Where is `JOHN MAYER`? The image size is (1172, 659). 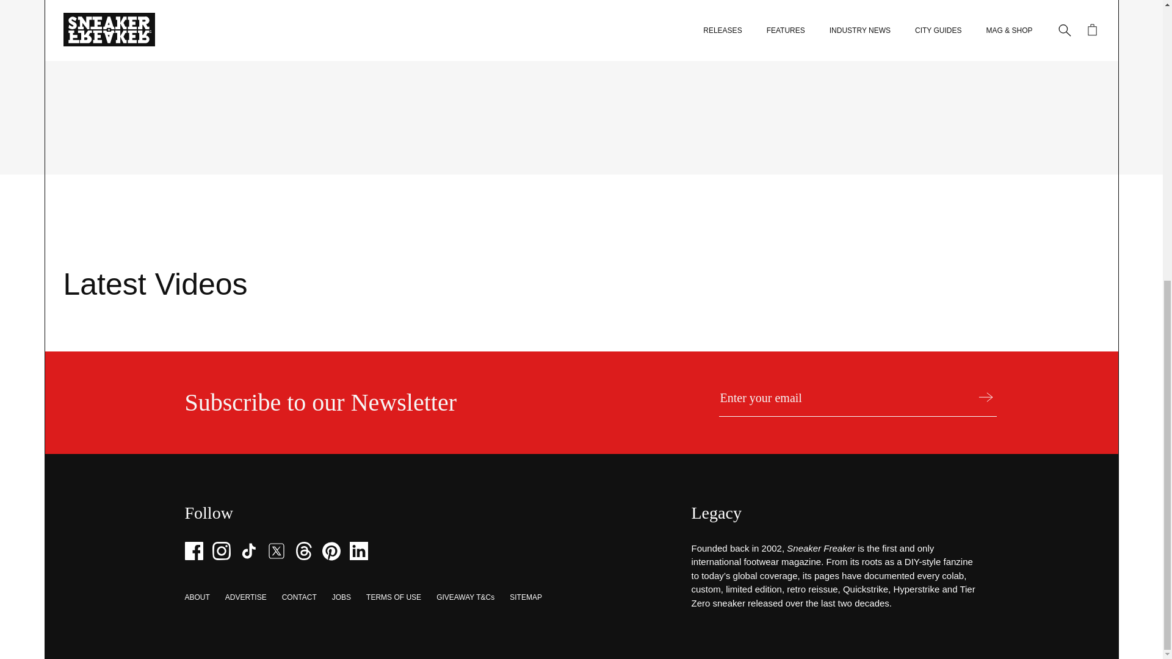 JOHN MAYER is located at coordinates (311, 57).